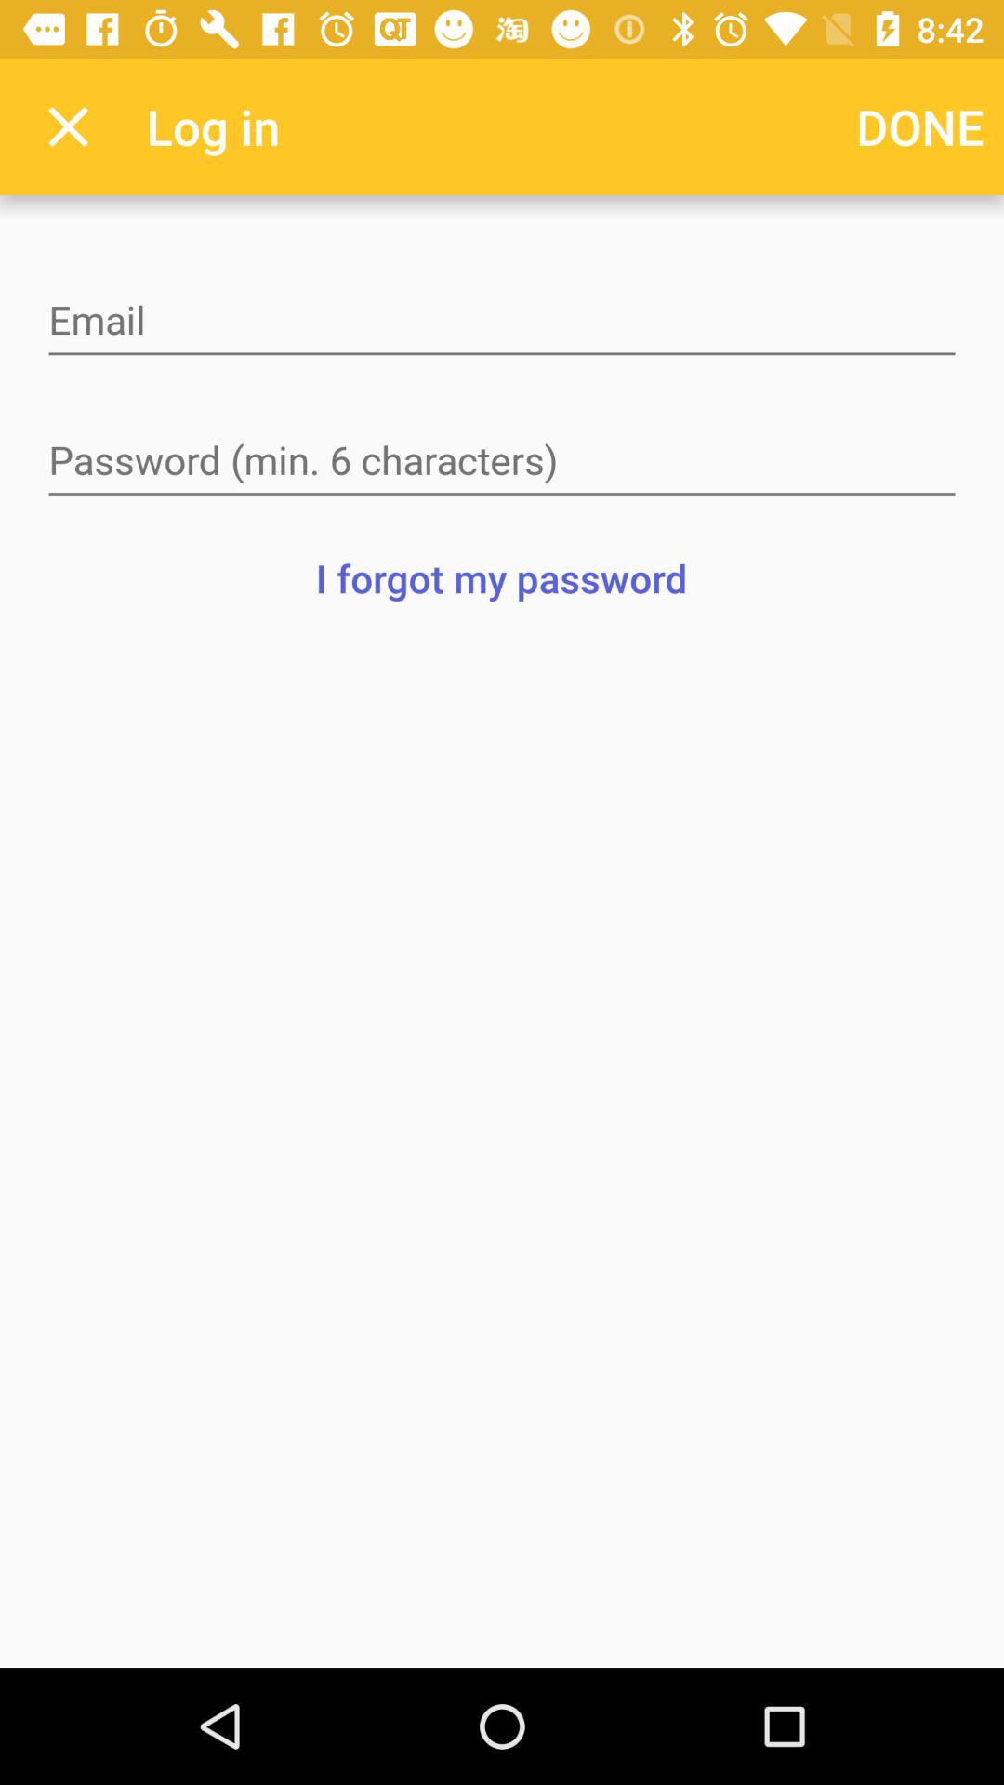  What do you see at coordinates (502, 462) in the screenshot?
I see `enter password` at bounding box center [502, 462].